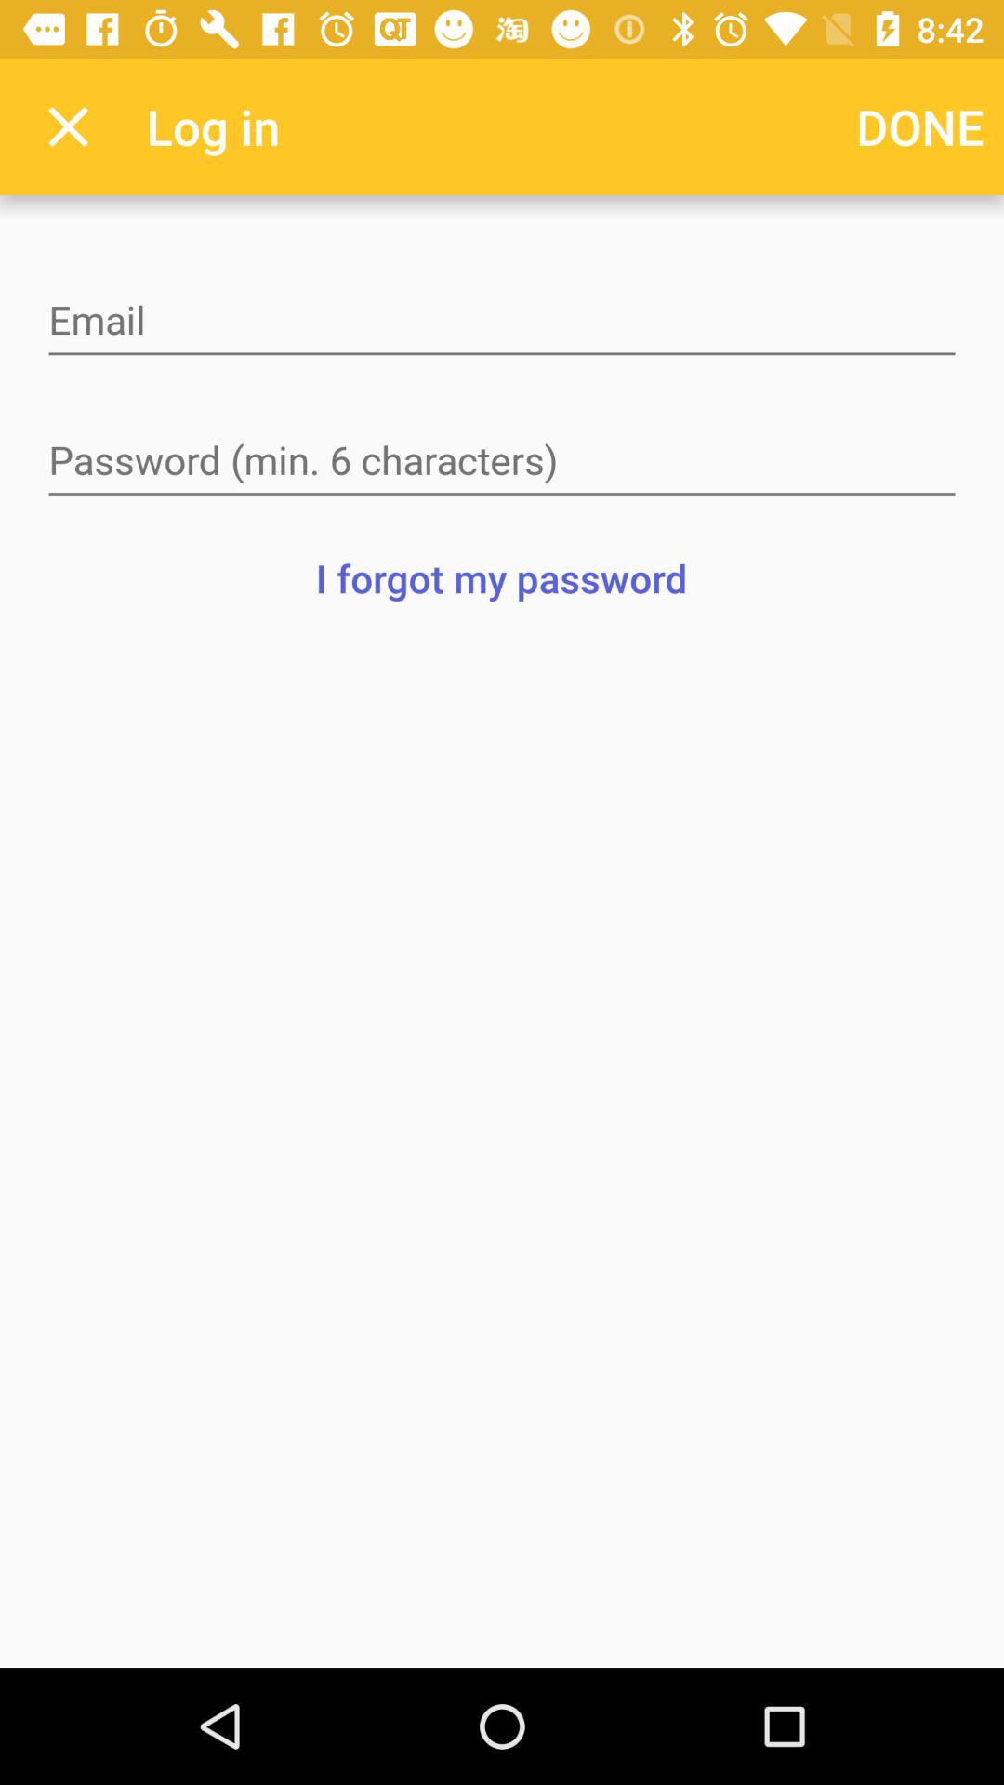  What do you see at coordinates (502, 462) in the screenshot?
I see `enter password` at bounding box center [502, 462].